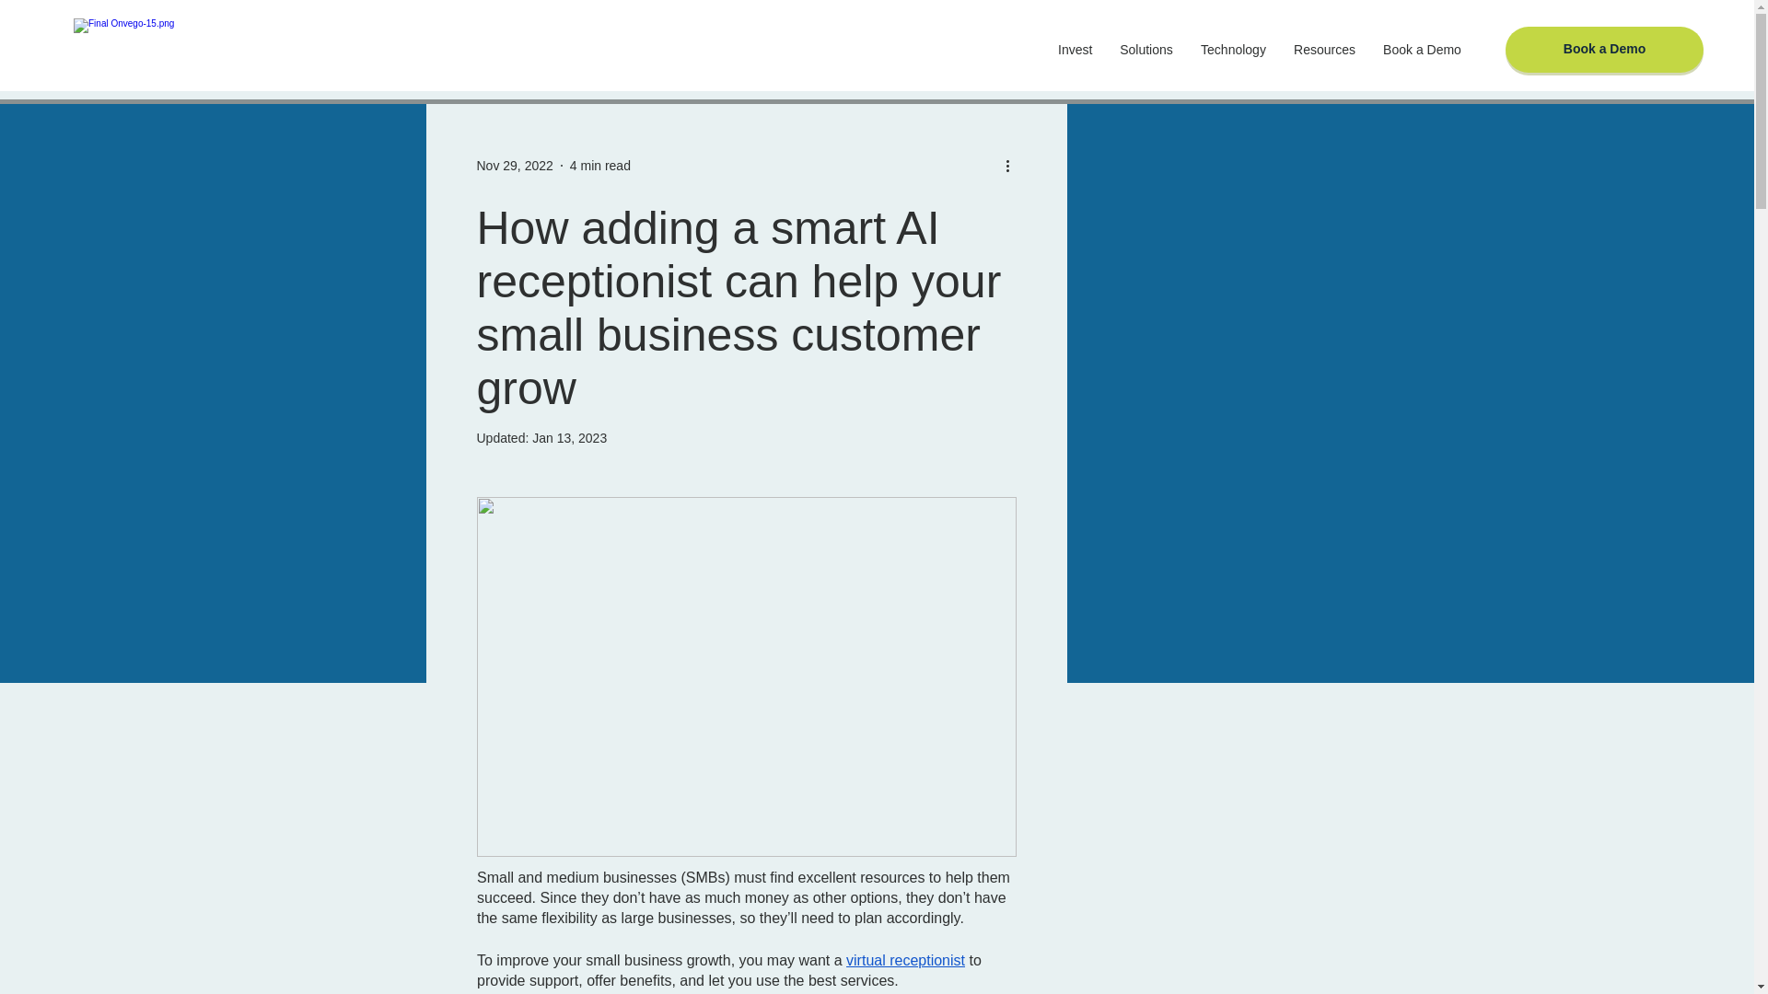  I want to click on 4 min read, so click(600, 165).